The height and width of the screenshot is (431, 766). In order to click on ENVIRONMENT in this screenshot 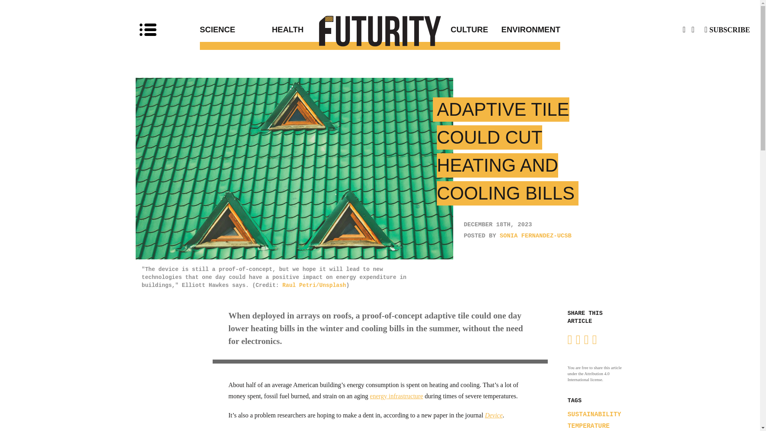, I will do `click(524, 30)`.